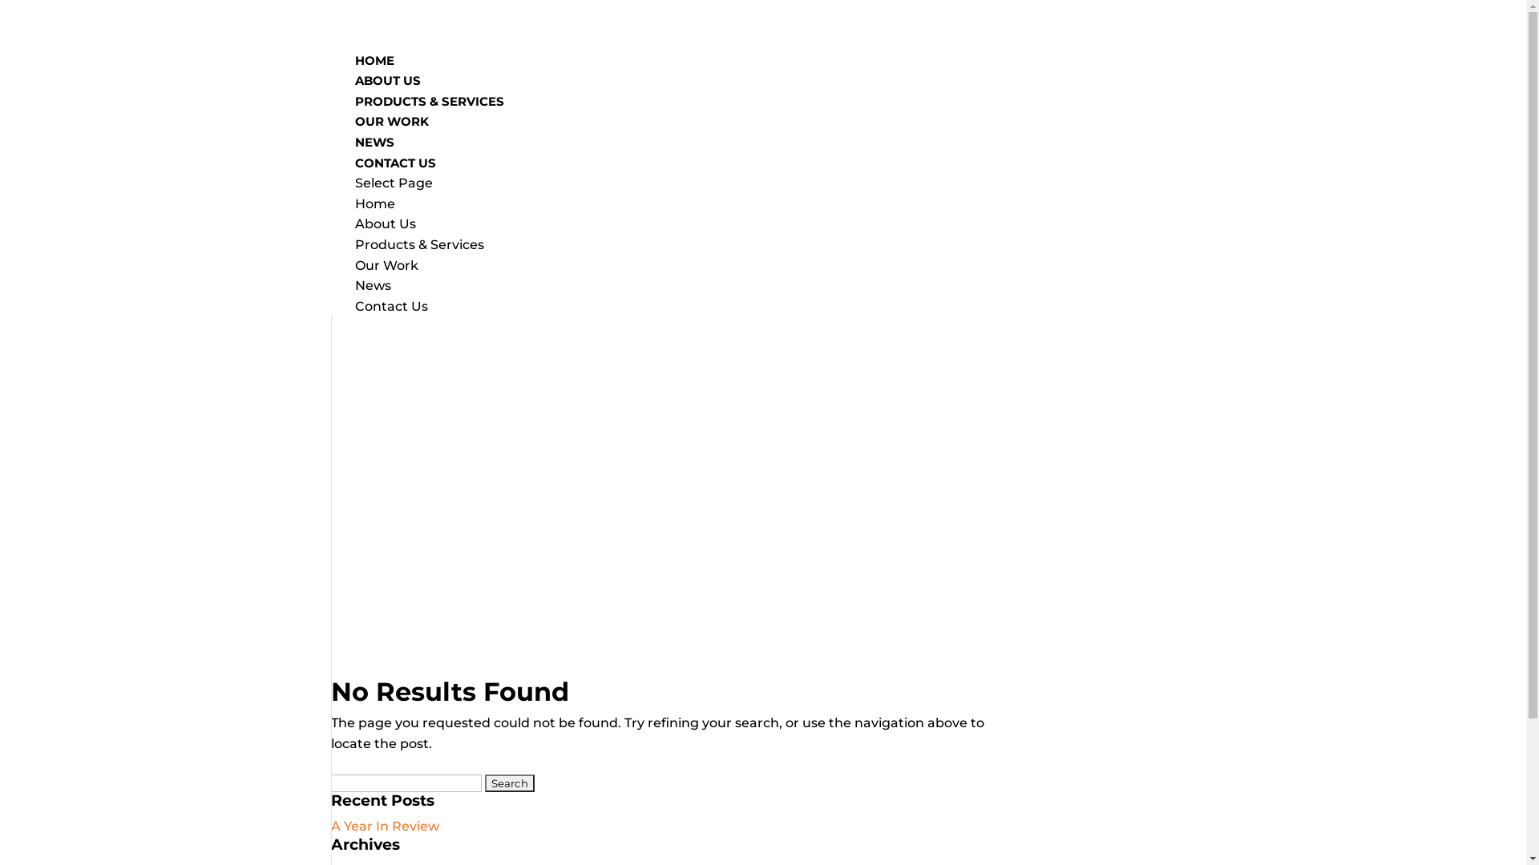 The width and height of the screenshot is (1539, 865). What do you see at coordinates (385, 224) in the screenshot?
I see `About Us` at bounding box center [385, 224].